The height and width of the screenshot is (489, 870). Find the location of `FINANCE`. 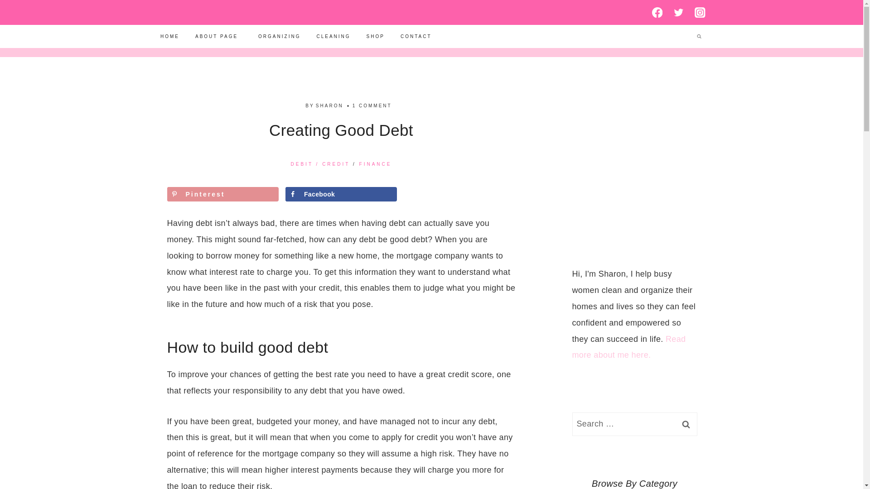

FINANCE is located at coordinates (375, 164).